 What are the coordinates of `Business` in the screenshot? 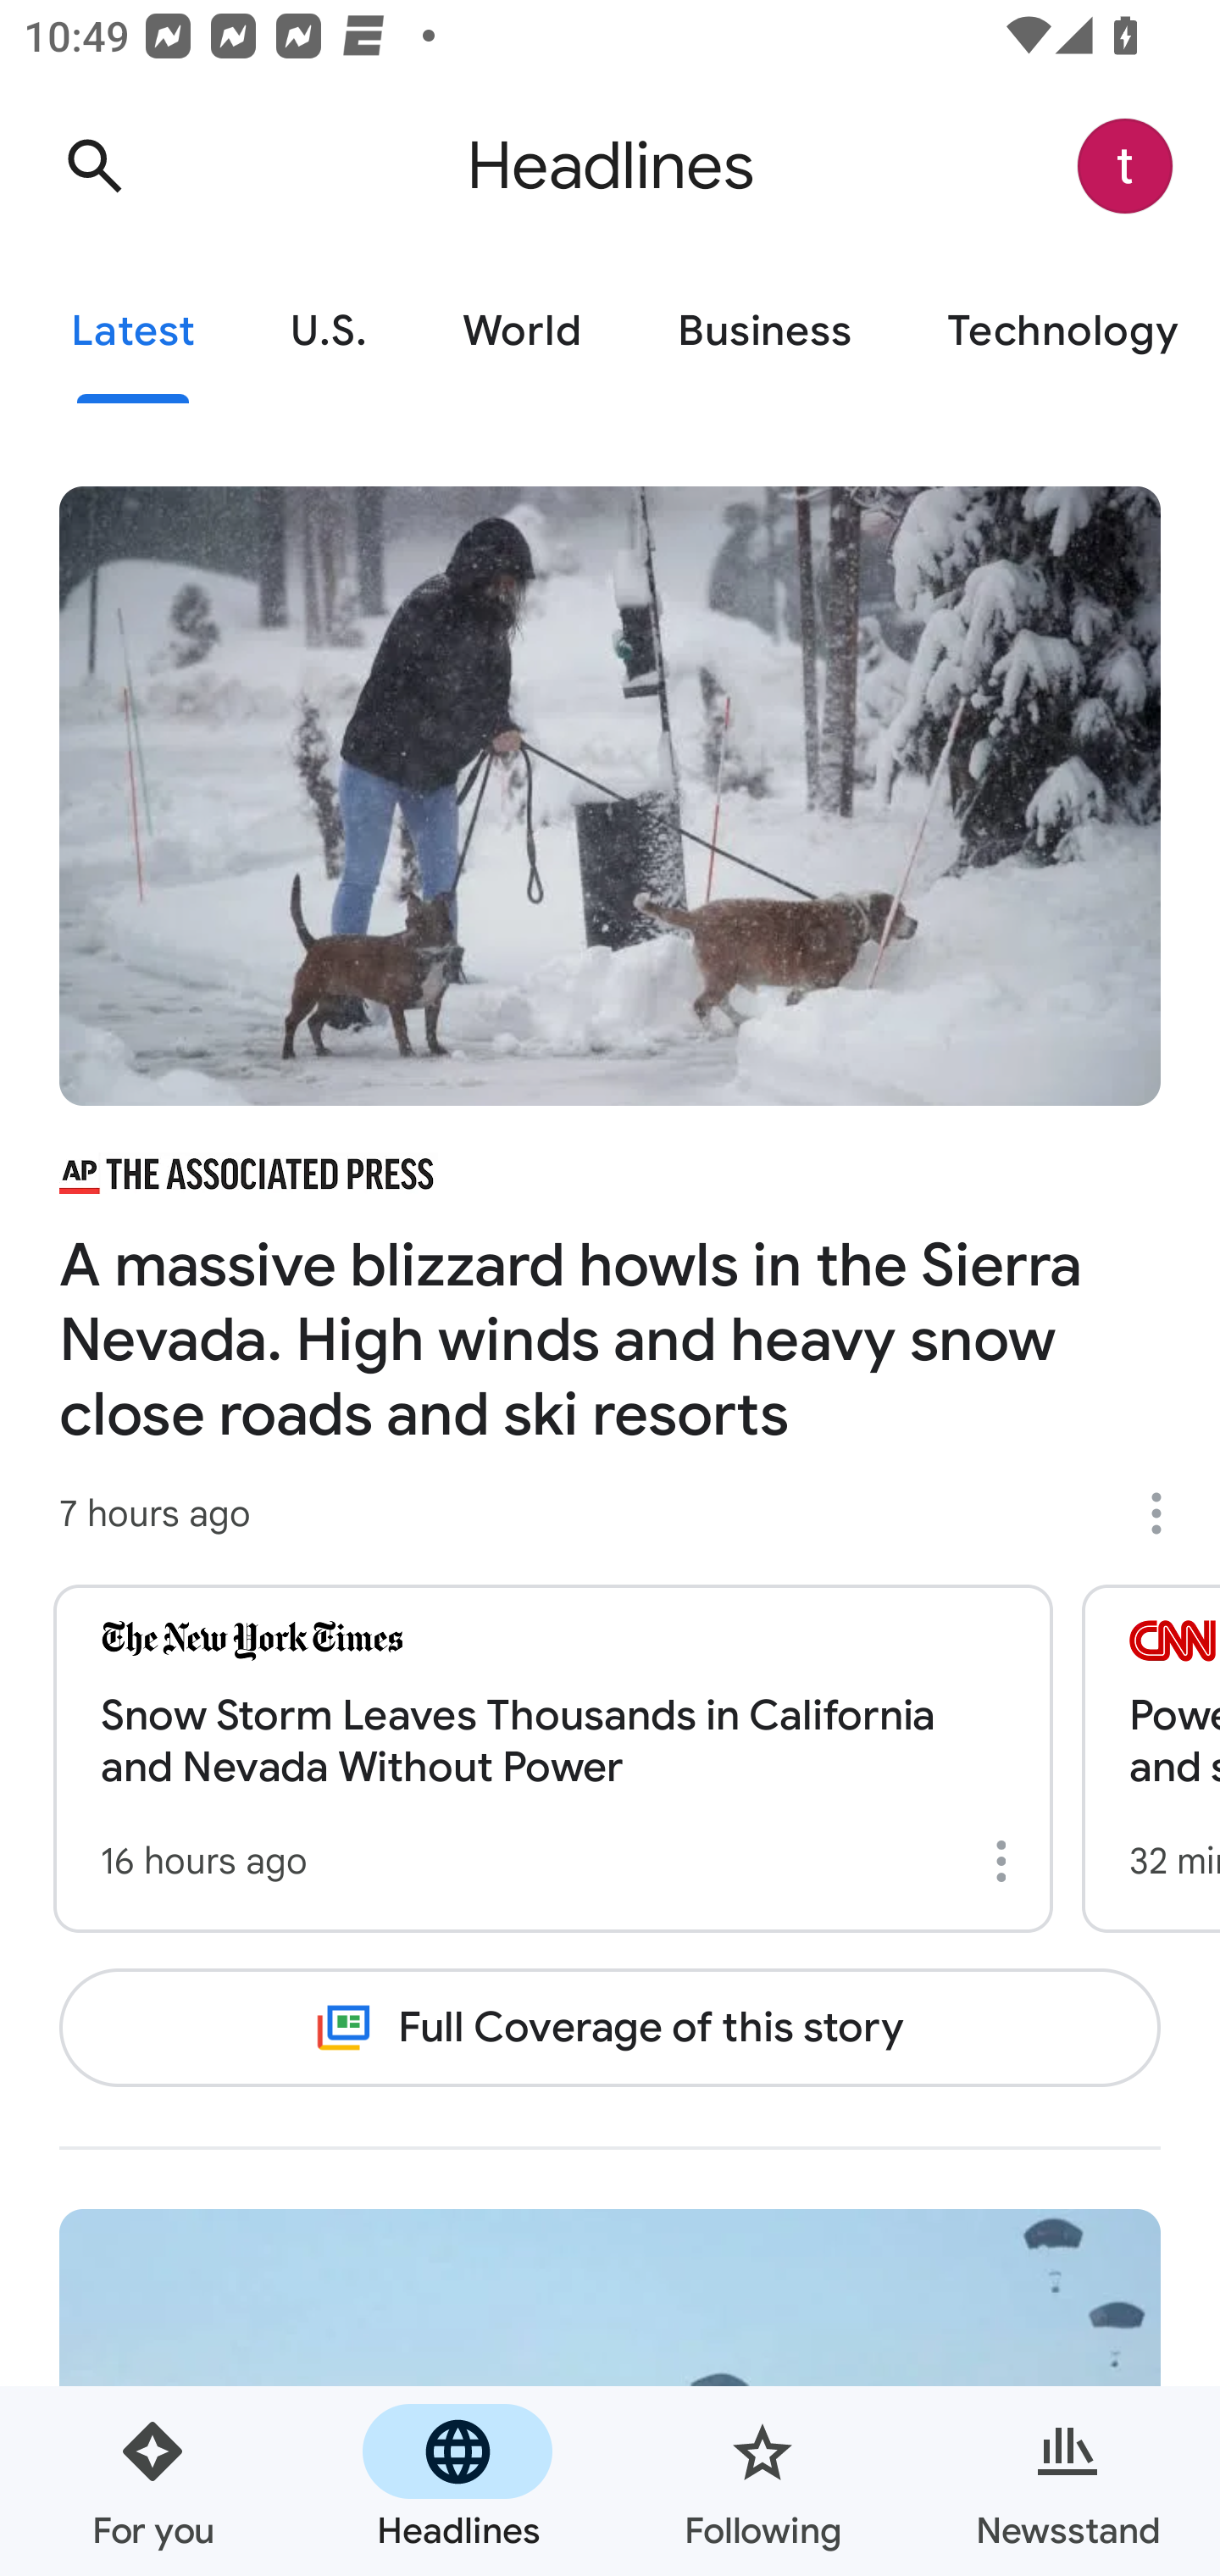 It's located at (764, 332).